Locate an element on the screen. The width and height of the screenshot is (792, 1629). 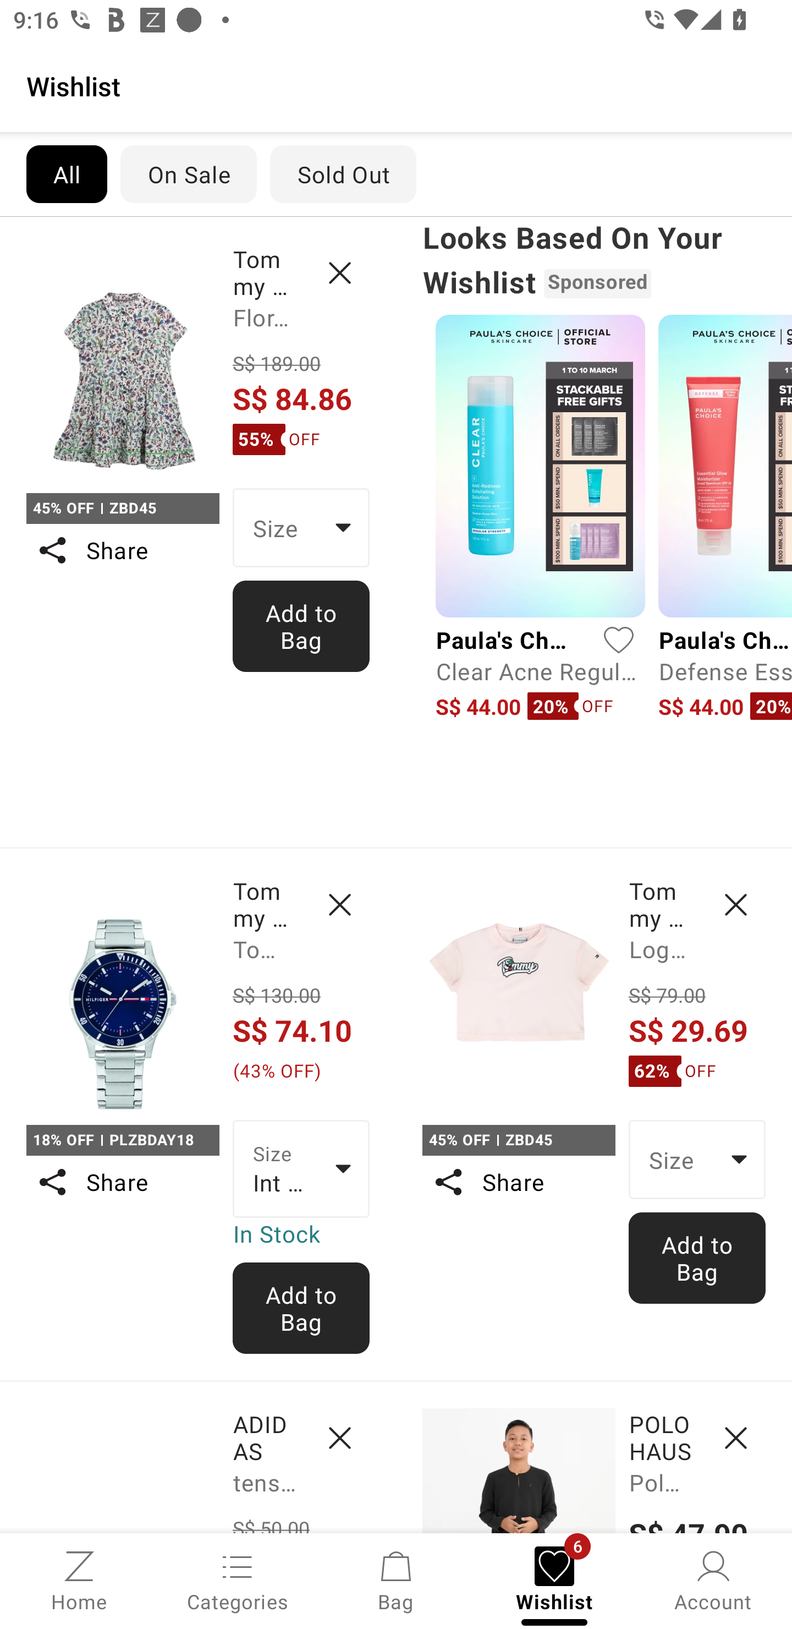
Size is located at coordinates (301, 528).